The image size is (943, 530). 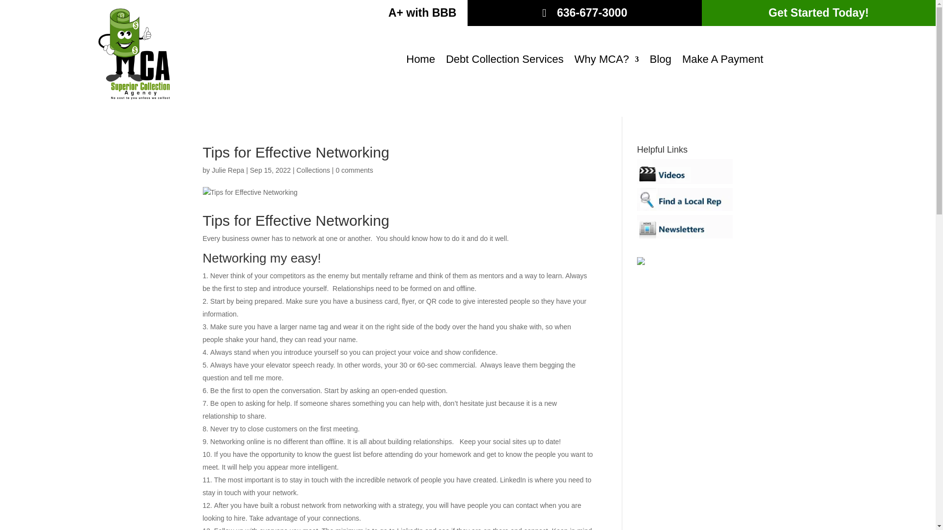 I want to click on 636-677-3000, so click(x=584, y=13).